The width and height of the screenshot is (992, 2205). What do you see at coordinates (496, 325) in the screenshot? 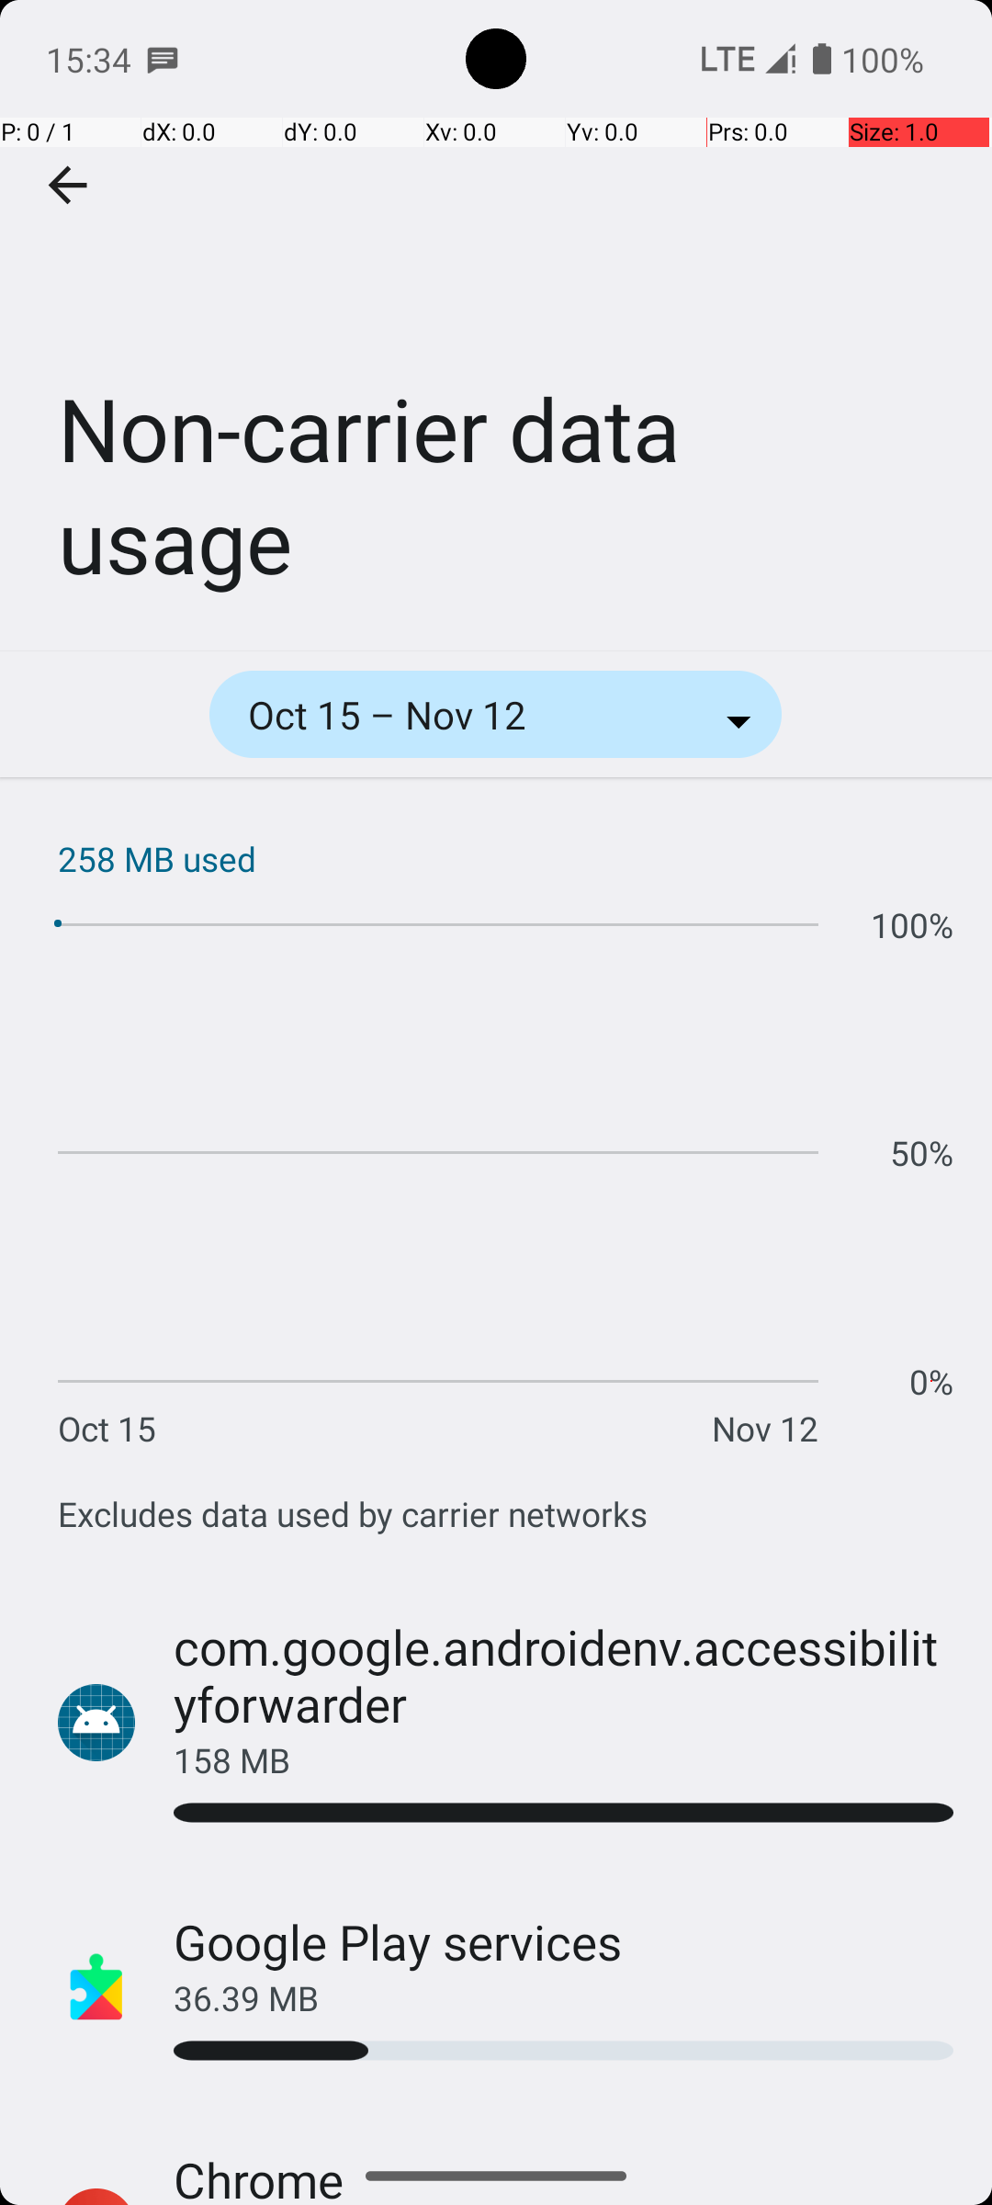
I see `Non-carrier data usage` at bounding box center [496, 325].